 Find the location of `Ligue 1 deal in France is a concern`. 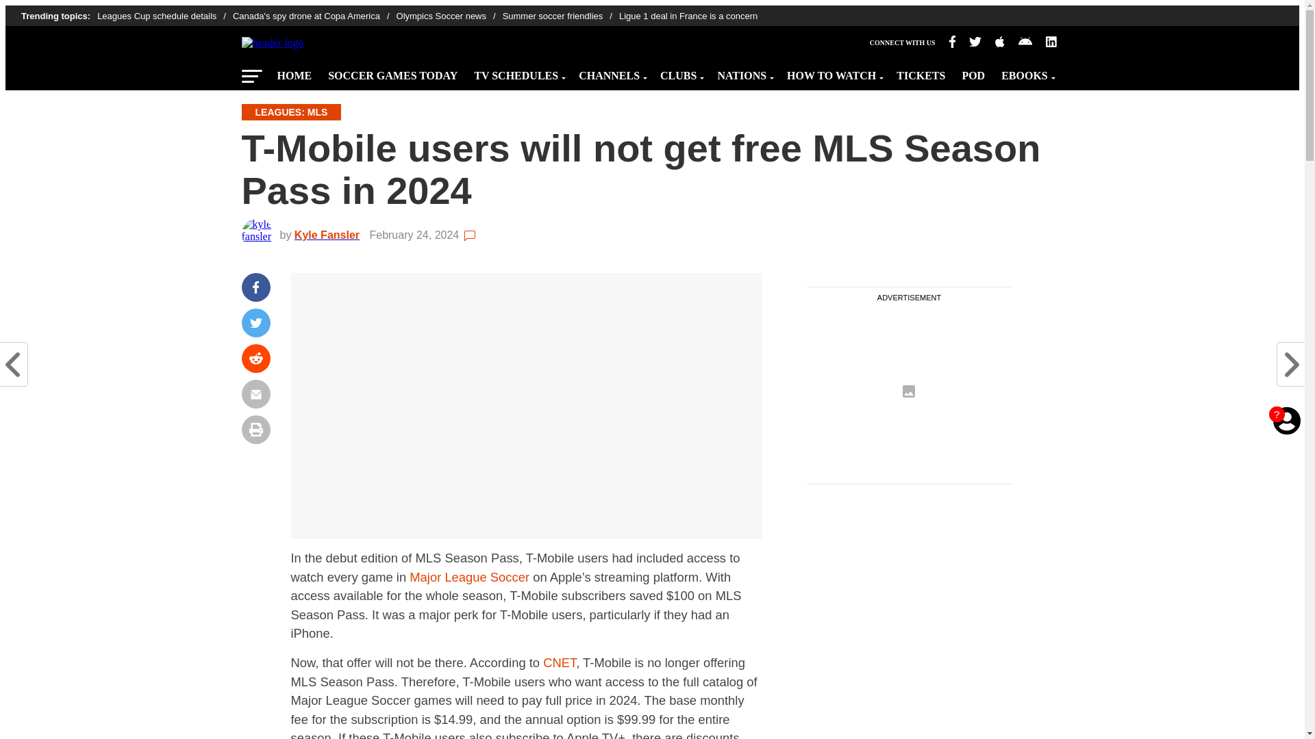

Ligue 1 deal in France is a concern is located at coordinates (688, 16).